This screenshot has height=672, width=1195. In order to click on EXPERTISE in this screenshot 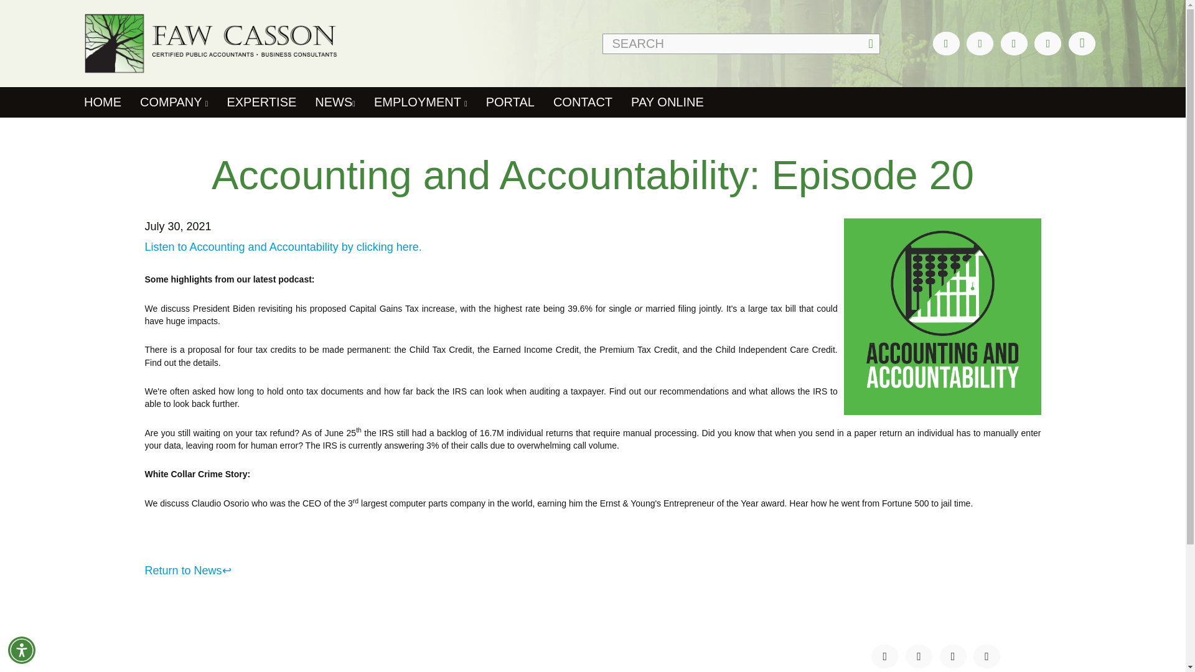, I will do `click(261, 102)`.